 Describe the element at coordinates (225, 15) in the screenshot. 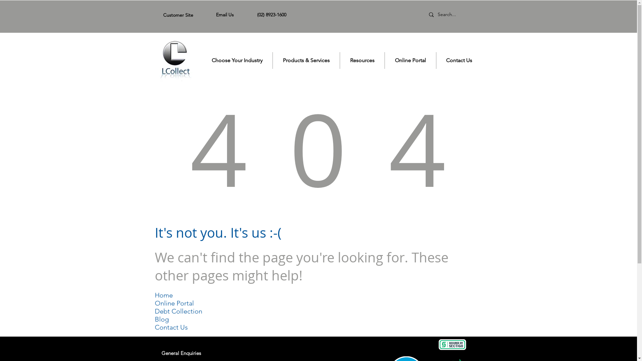

I see `Email Us` at that location.